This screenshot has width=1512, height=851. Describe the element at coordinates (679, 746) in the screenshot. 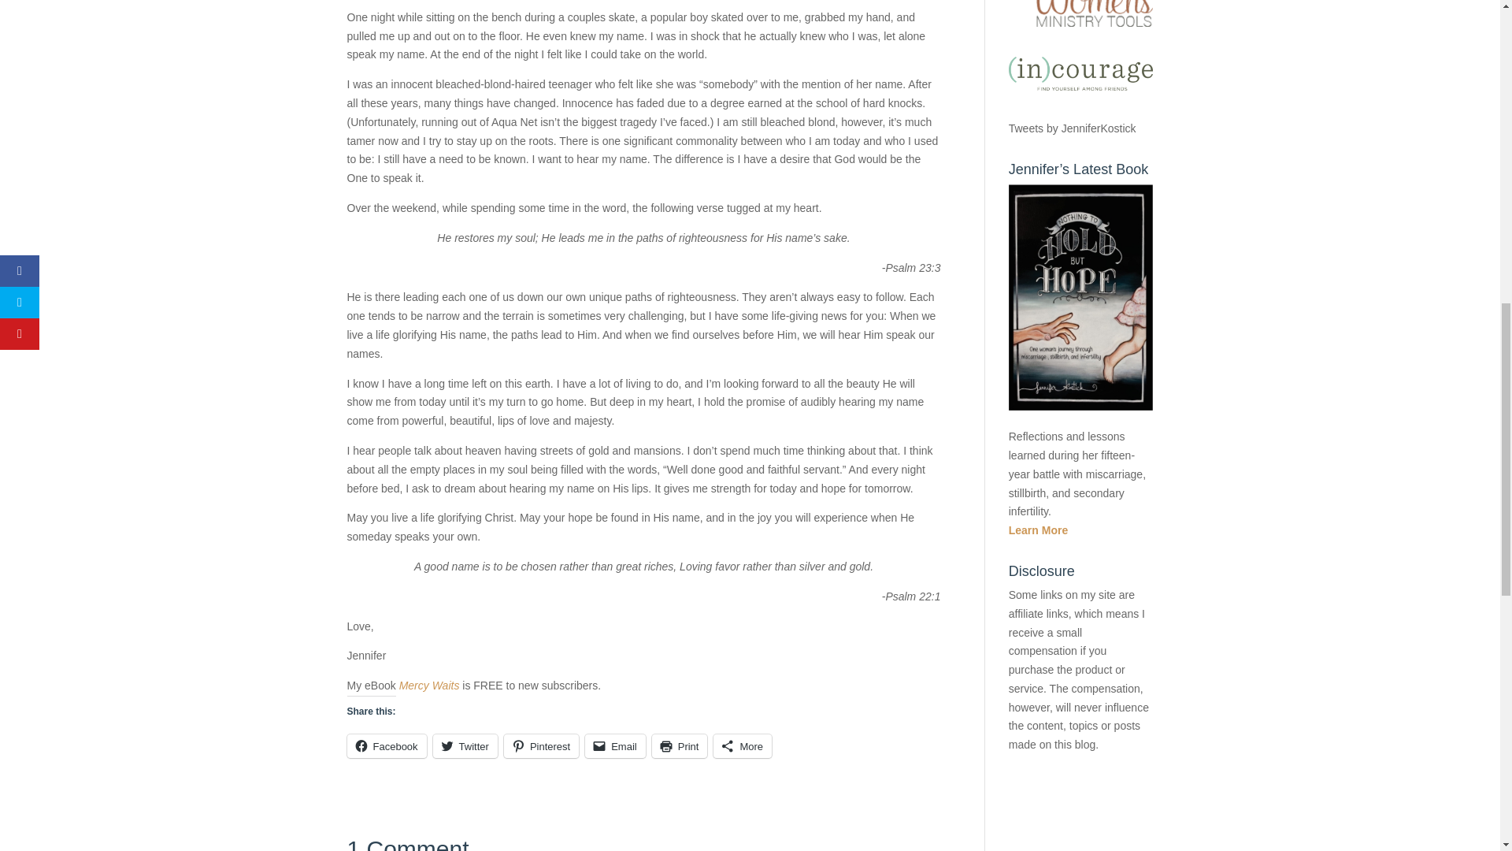

I see `Print` at that location.